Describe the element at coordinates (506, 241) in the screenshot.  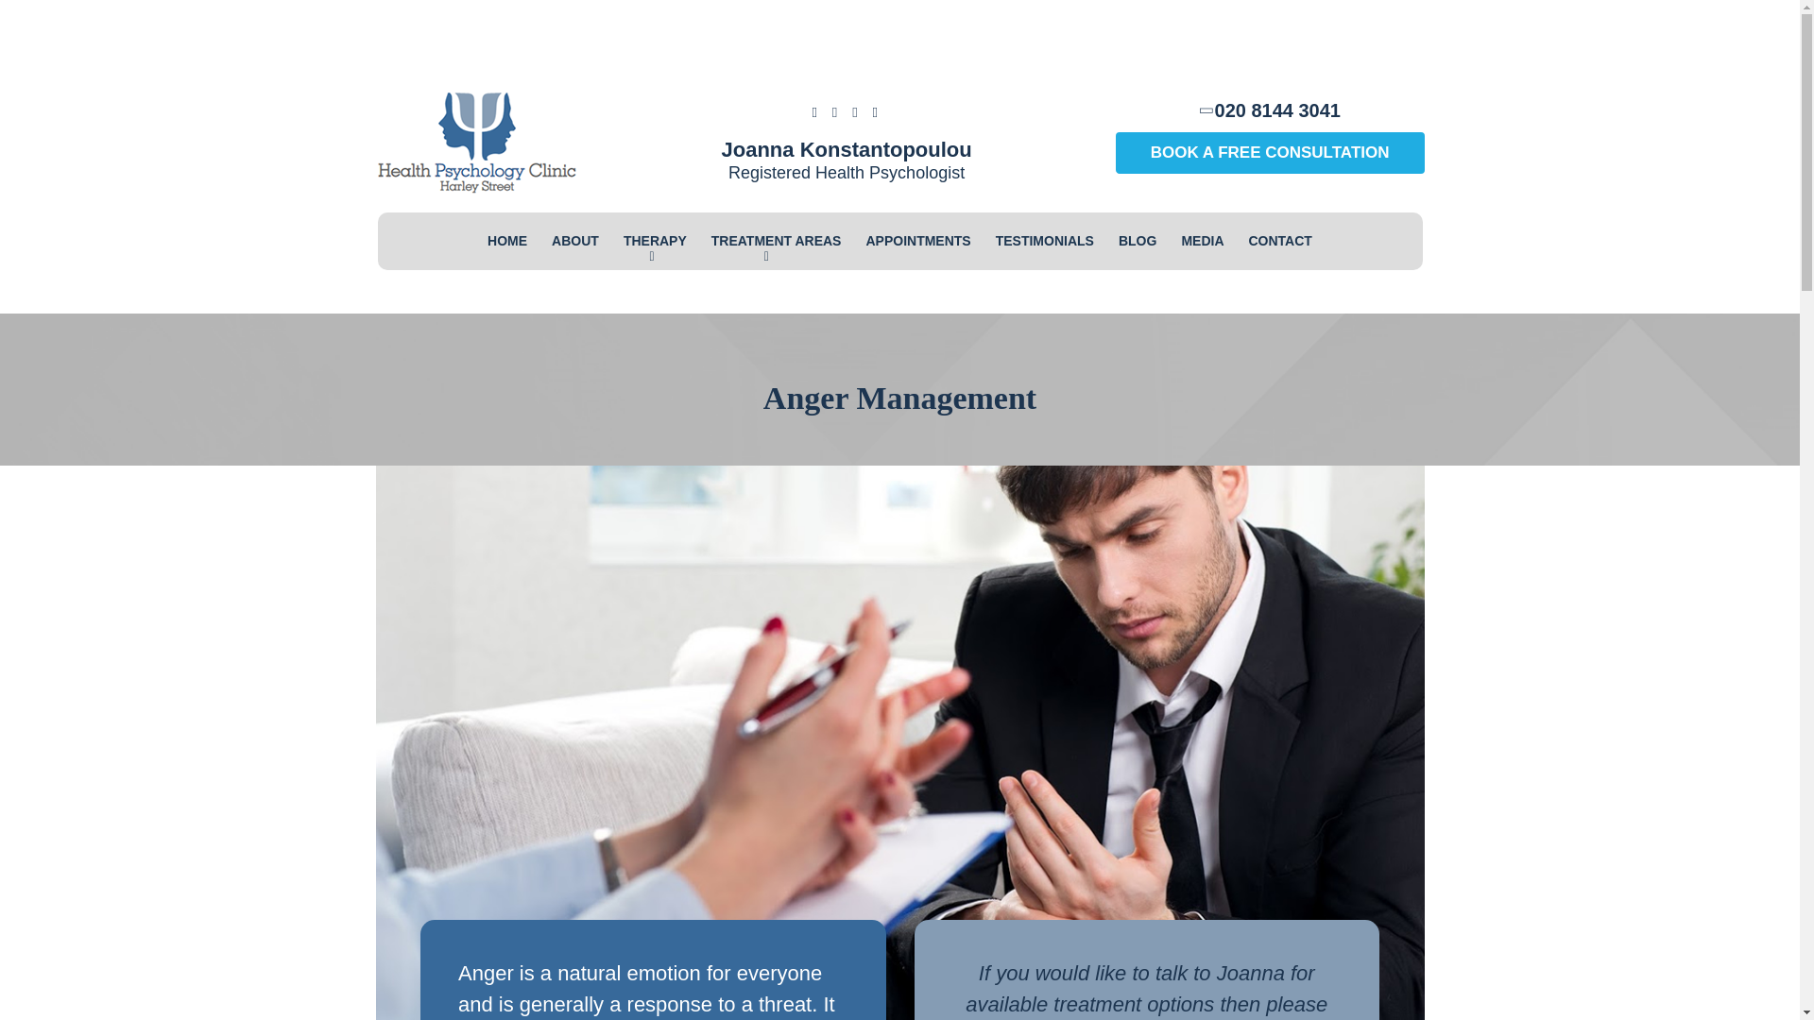
I see `HOME` at that location.